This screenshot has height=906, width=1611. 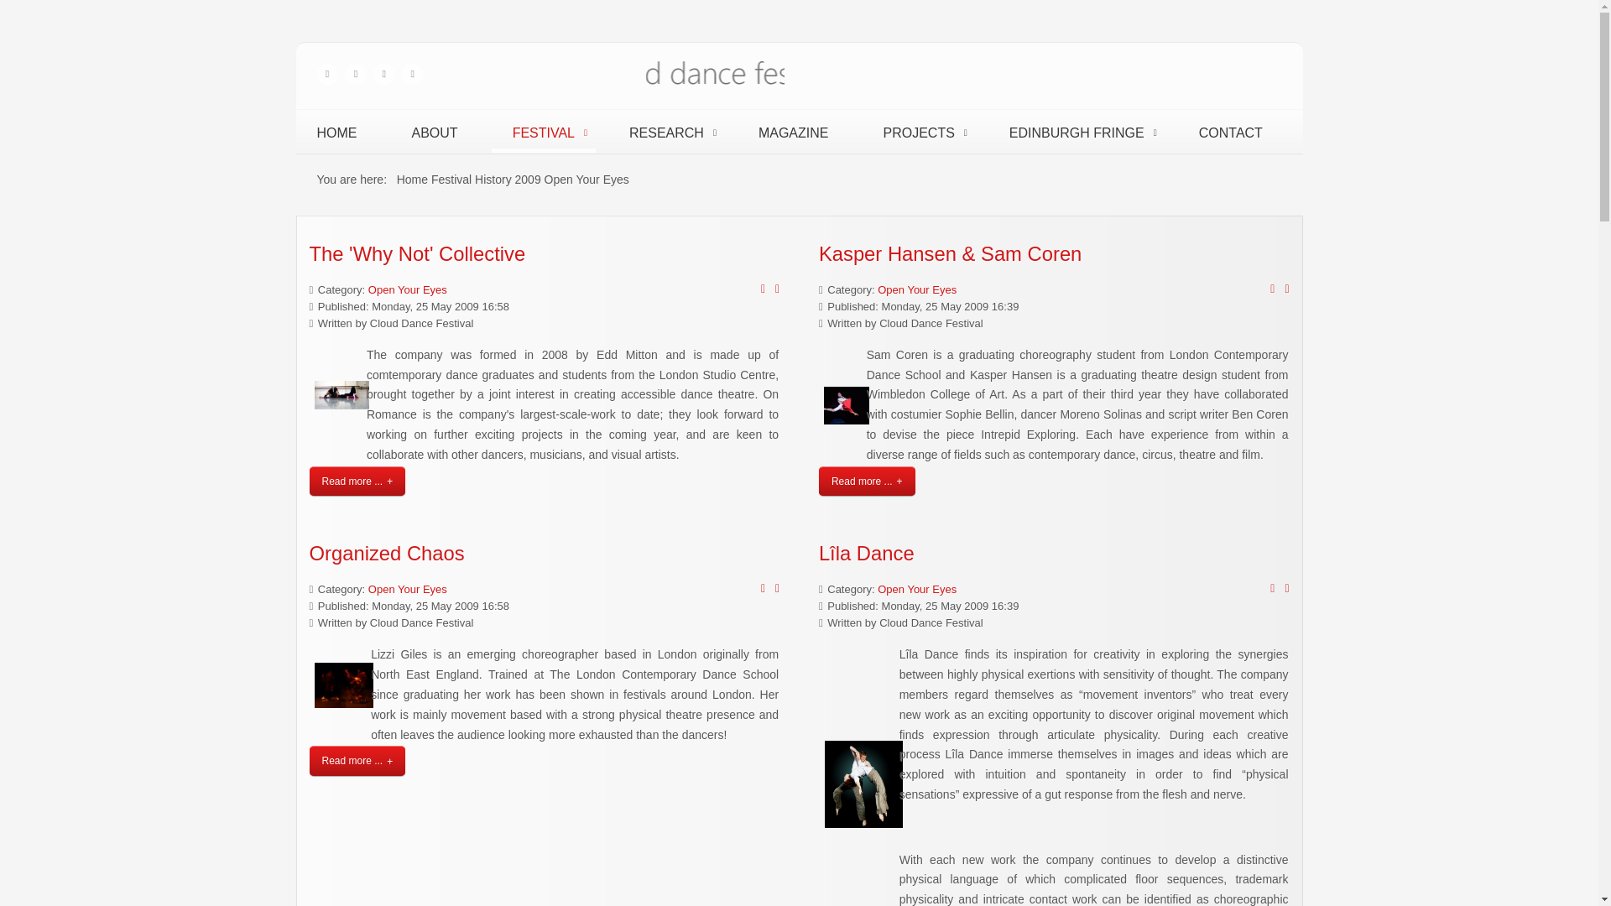 What do you see at coordinates (777, 588) in the screenshot?
I see `Email this link to a friend` at bounding box center [777, 588].